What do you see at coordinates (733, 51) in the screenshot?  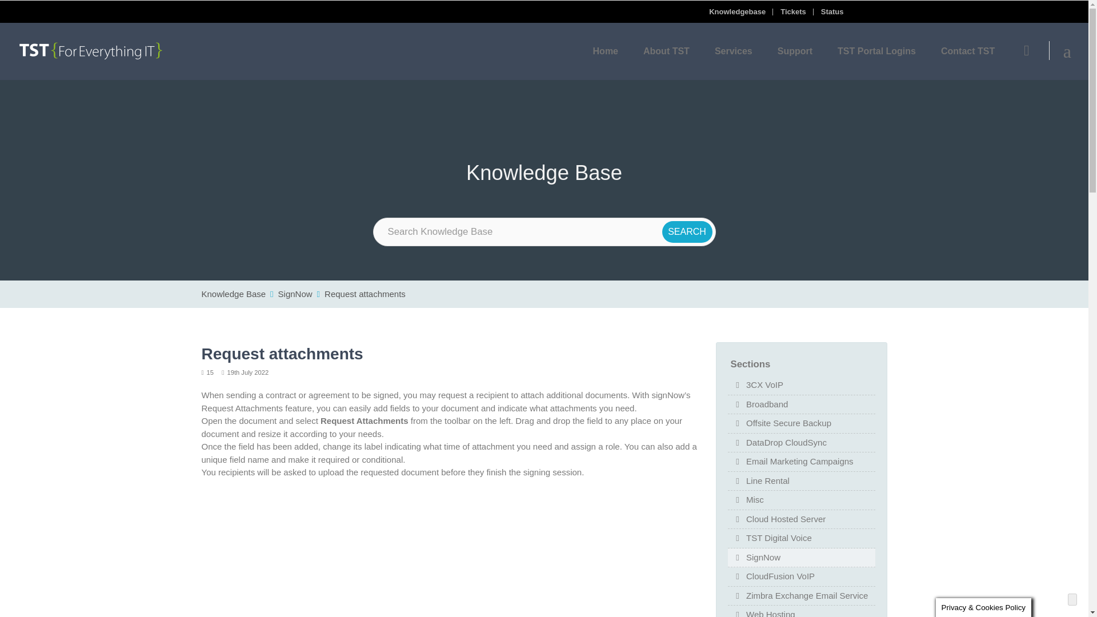 I see `Services` at bounding box center [733, 51].